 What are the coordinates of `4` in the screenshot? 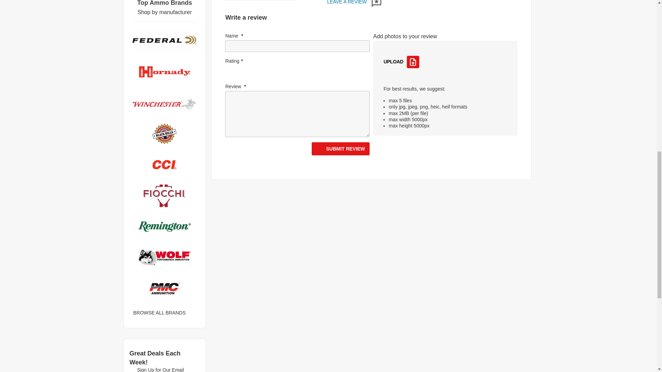 It's located at (273, 74).